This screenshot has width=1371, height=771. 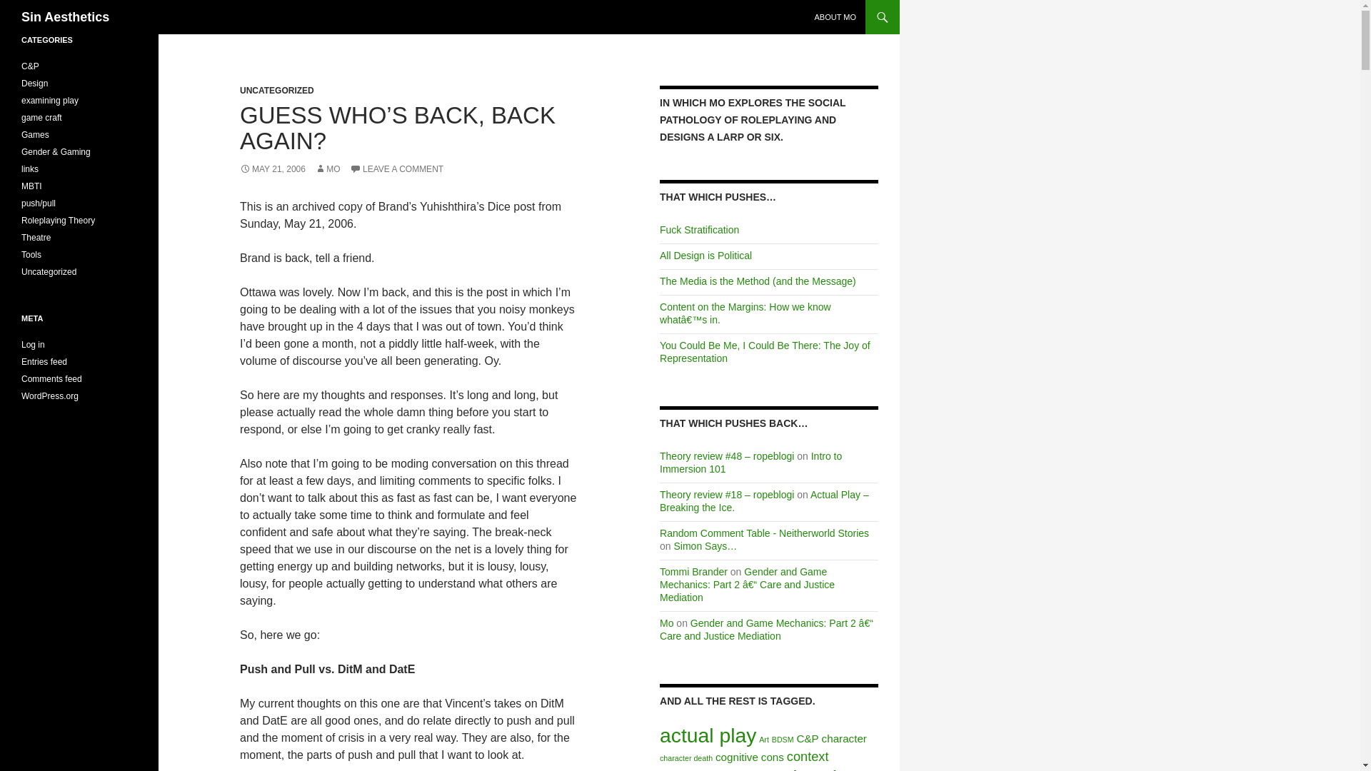 What do you see at coordinates (327, 169) in the screenshot?
I see `MO` at bounding box center [327, 169].